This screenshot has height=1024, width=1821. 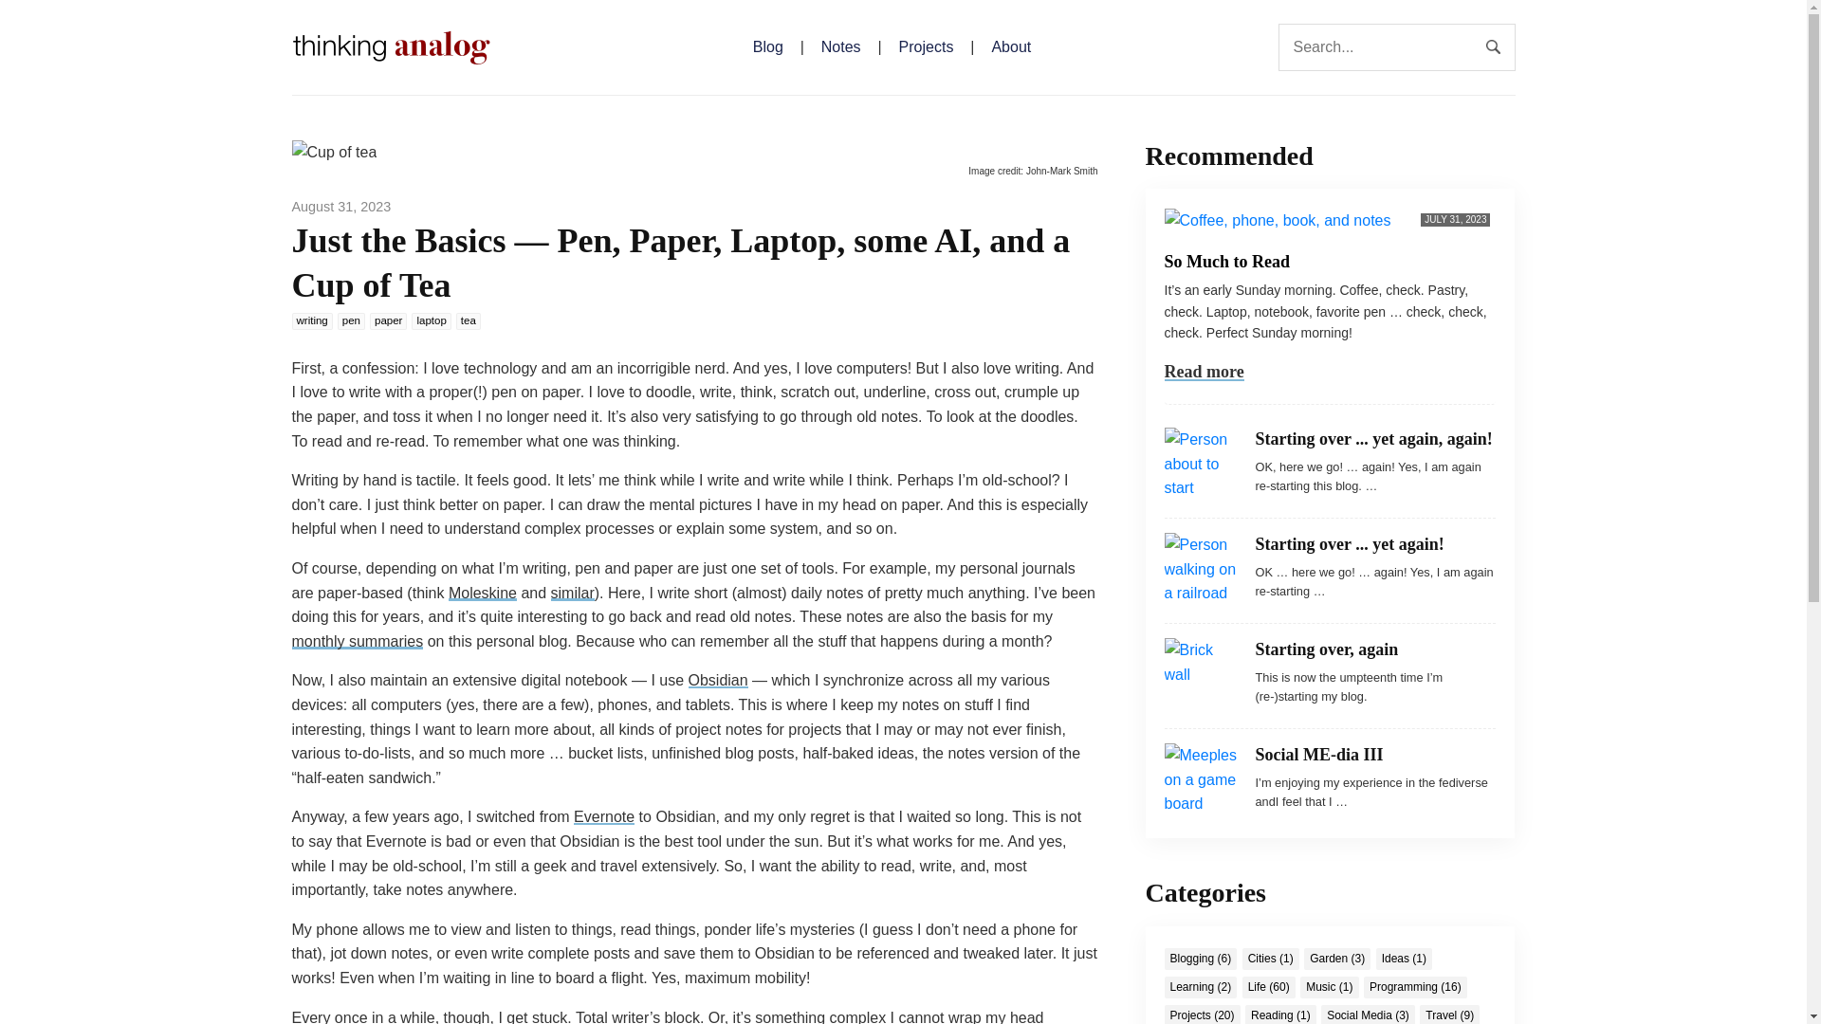 I want to click on About, so click(x=1011, y=47).